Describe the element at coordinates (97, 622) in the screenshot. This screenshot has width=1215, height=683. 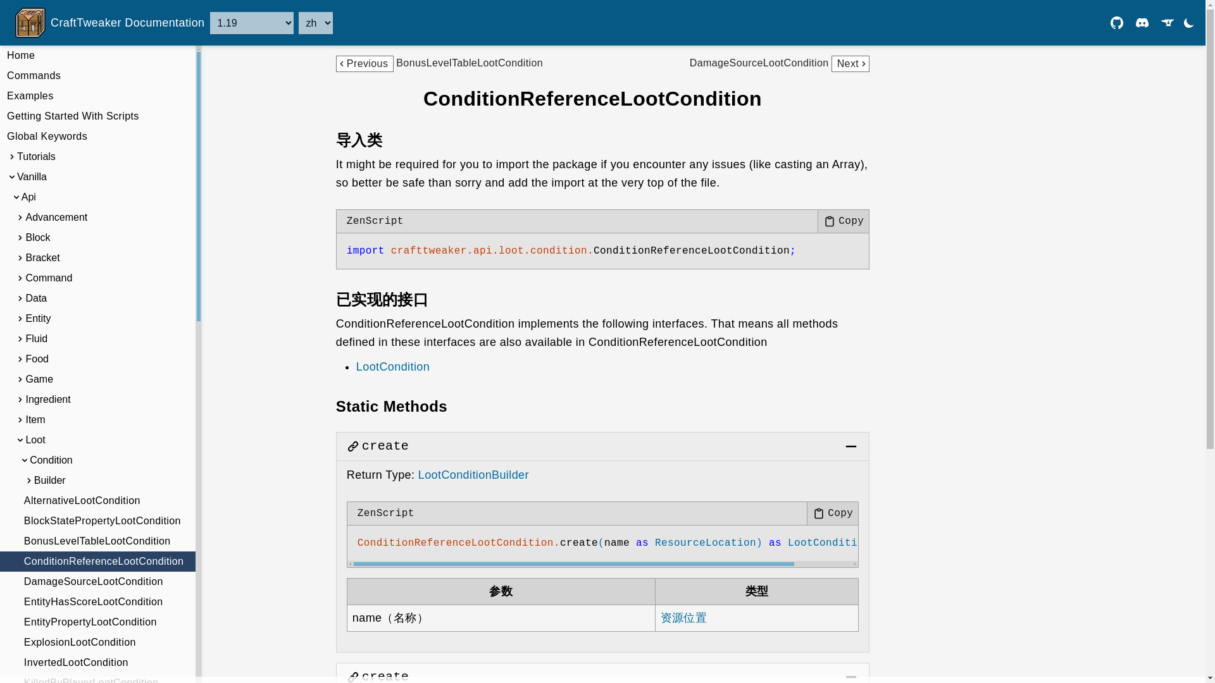
I see `EntityPropertyLootCondition` at that location.